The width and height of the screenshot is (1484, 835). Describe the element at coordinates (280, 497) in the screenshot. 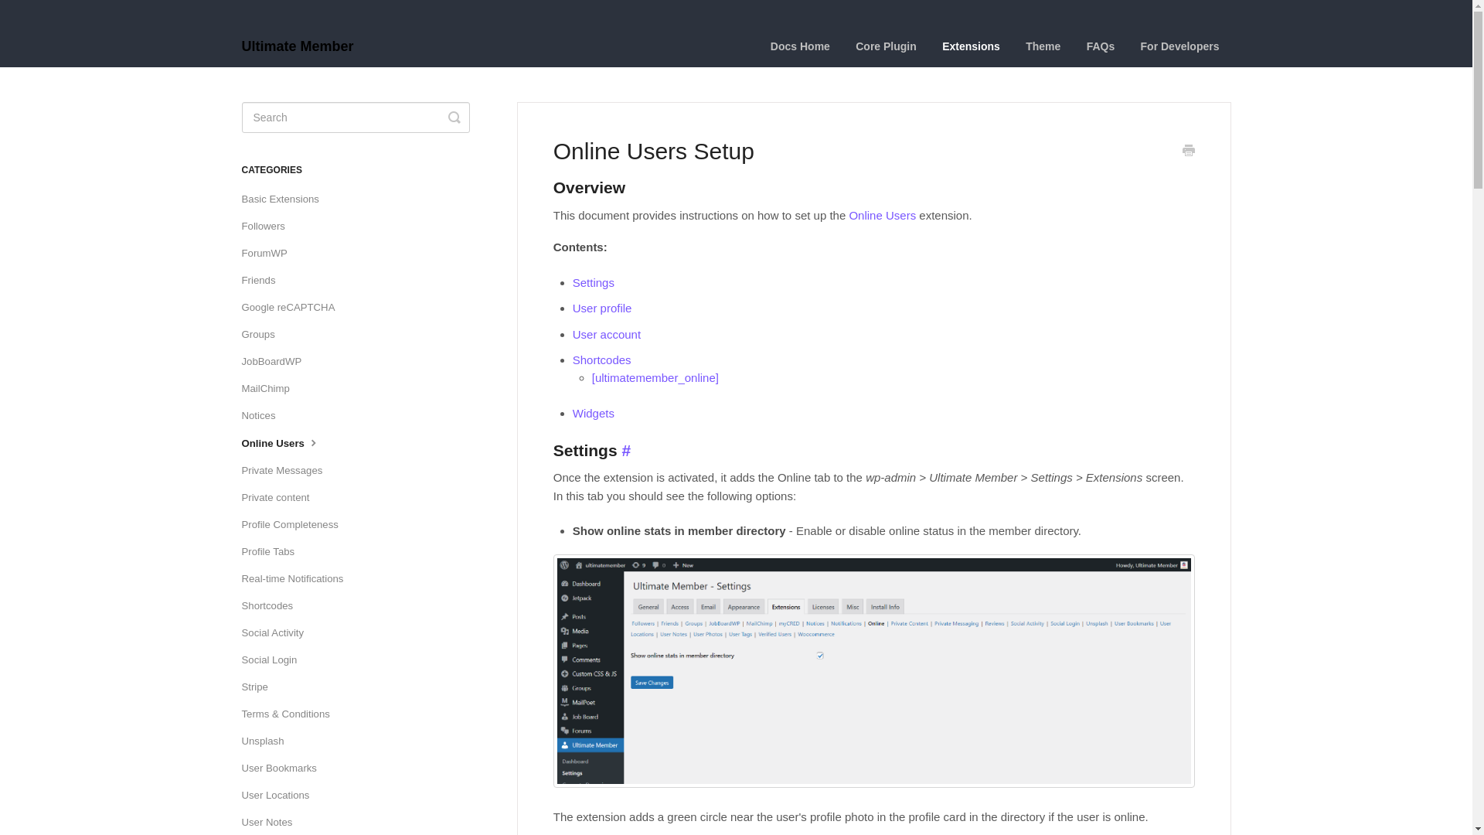

I see `Private content` at that location.